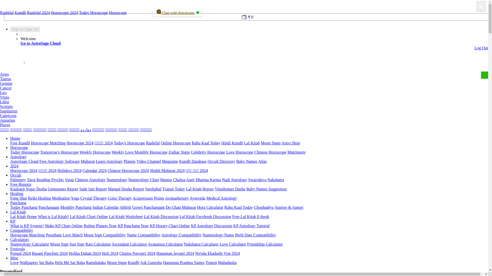  Describe the element at coordinates (6, 7) in the screenshot. I see `www.AstroSage.com: Vedic Astrology` at that location.